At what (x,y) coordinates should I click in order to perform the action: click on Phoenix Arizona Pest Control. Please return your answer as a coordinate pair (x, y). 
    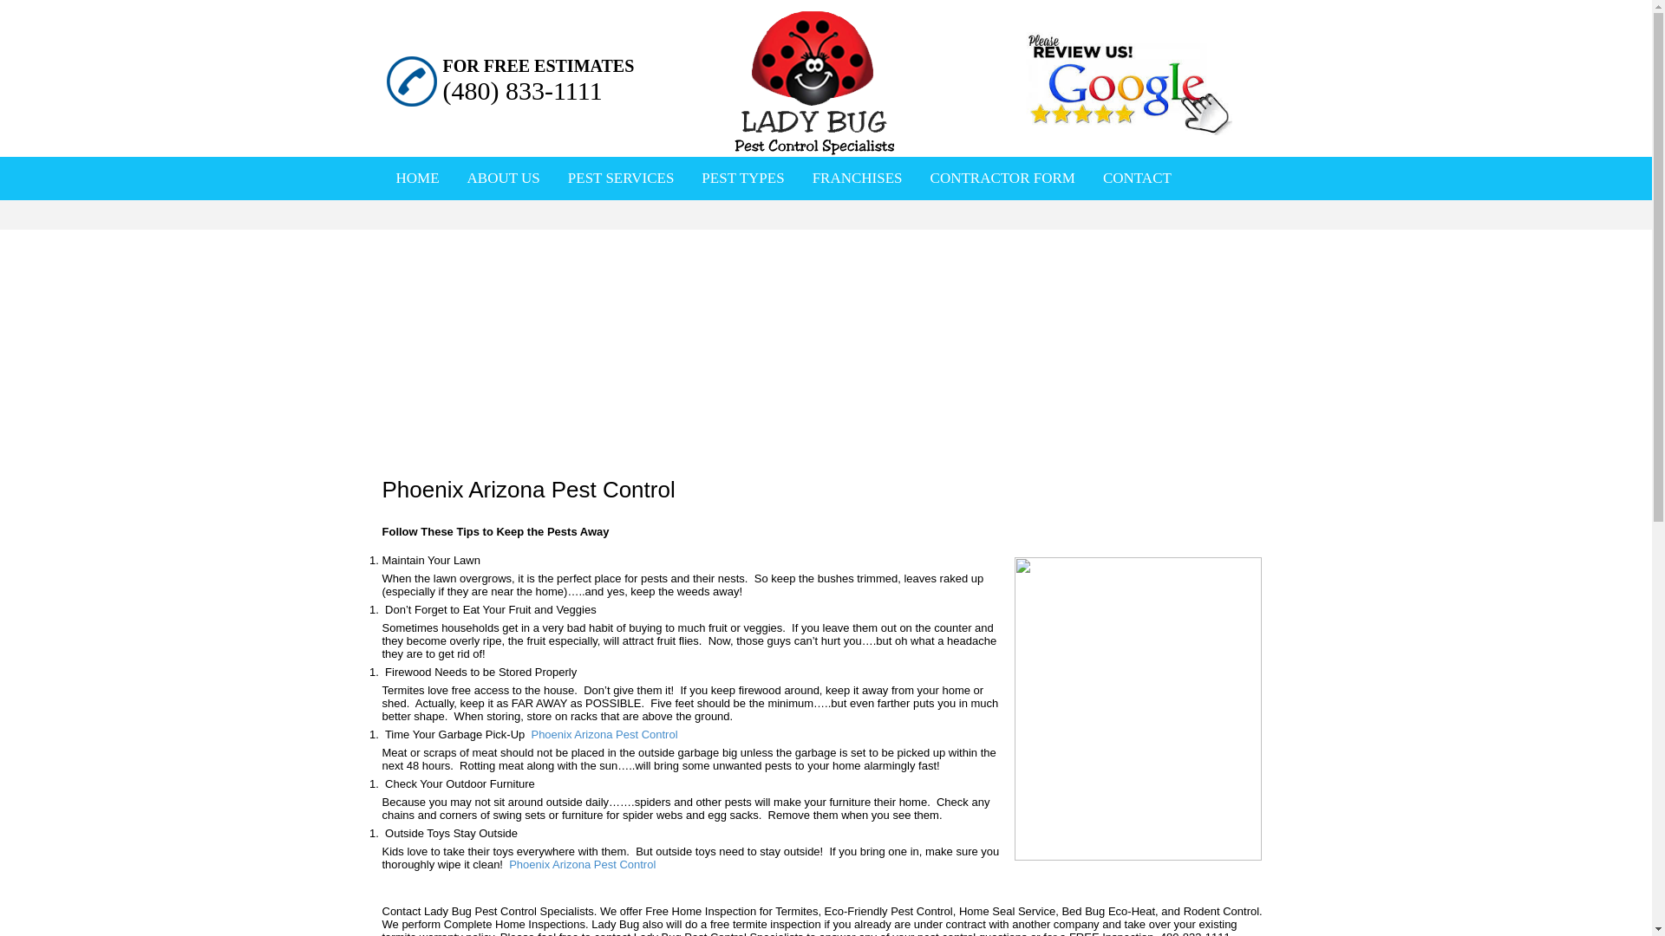
    Looking at the image, I should click on (583, 865).